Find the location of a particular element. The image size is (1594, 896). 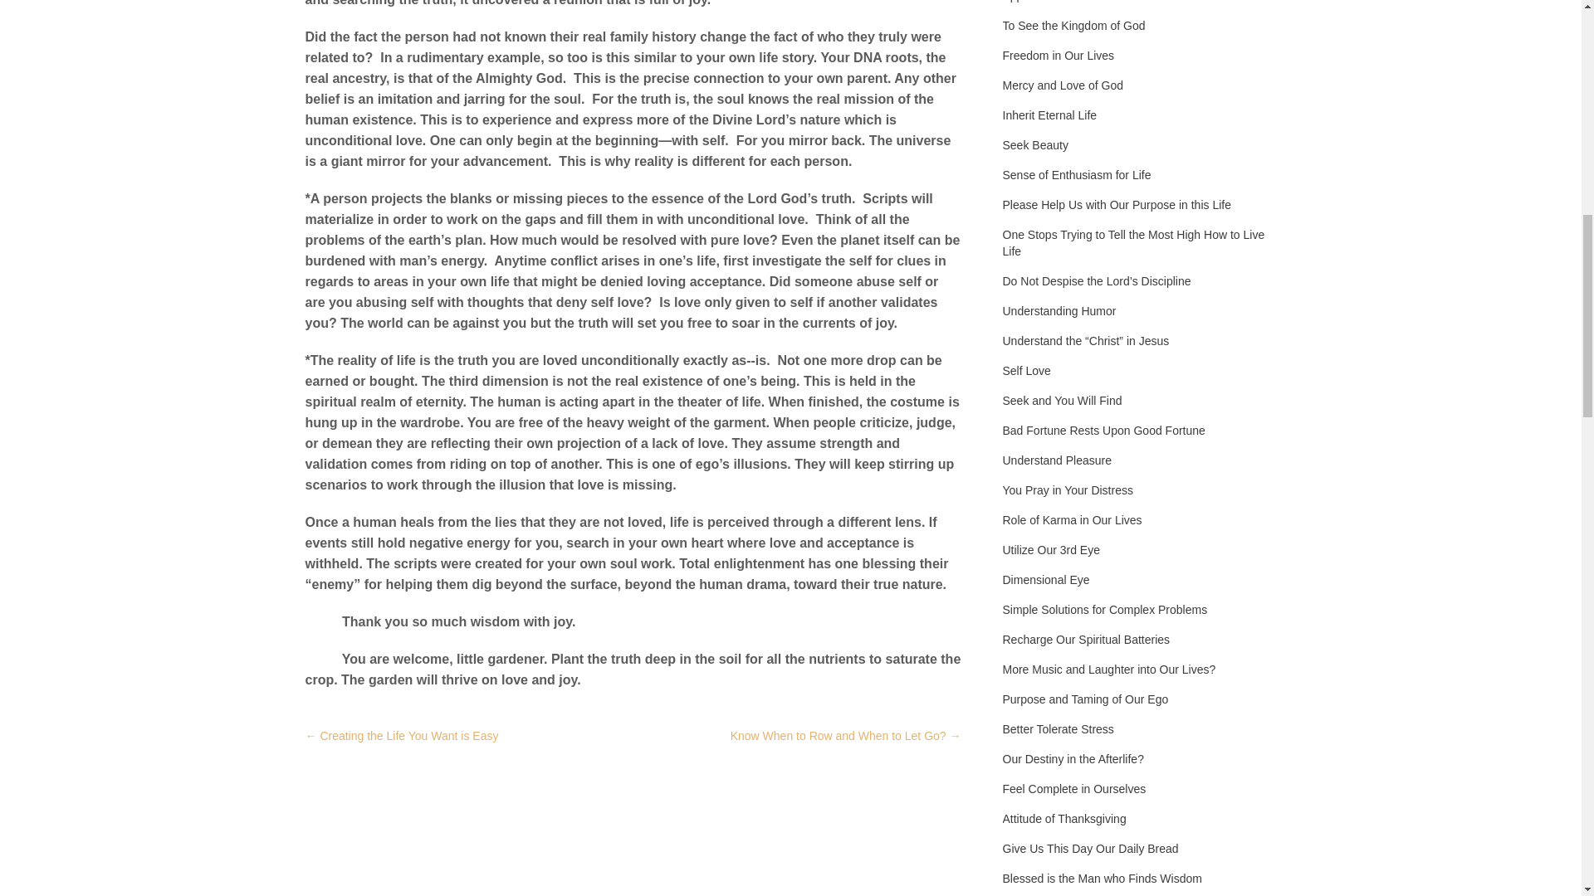

One Stops Trying to Tell the Most High How to Live Life is located at coordinates (1139, 242).